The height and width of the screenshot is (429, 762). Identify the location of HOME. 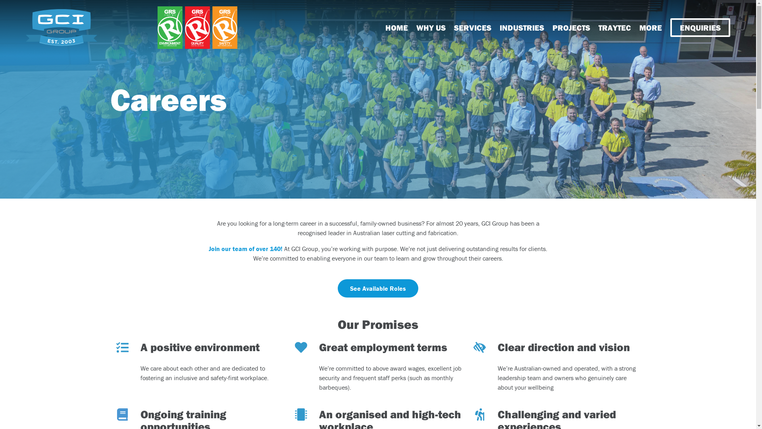
(397, 28).